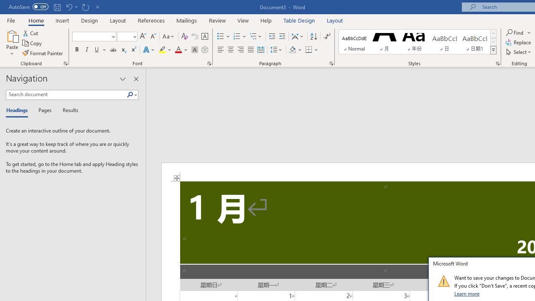  Describe the element at coordinates (133, 50) in the screenshot. I see `Superscript` at that location.